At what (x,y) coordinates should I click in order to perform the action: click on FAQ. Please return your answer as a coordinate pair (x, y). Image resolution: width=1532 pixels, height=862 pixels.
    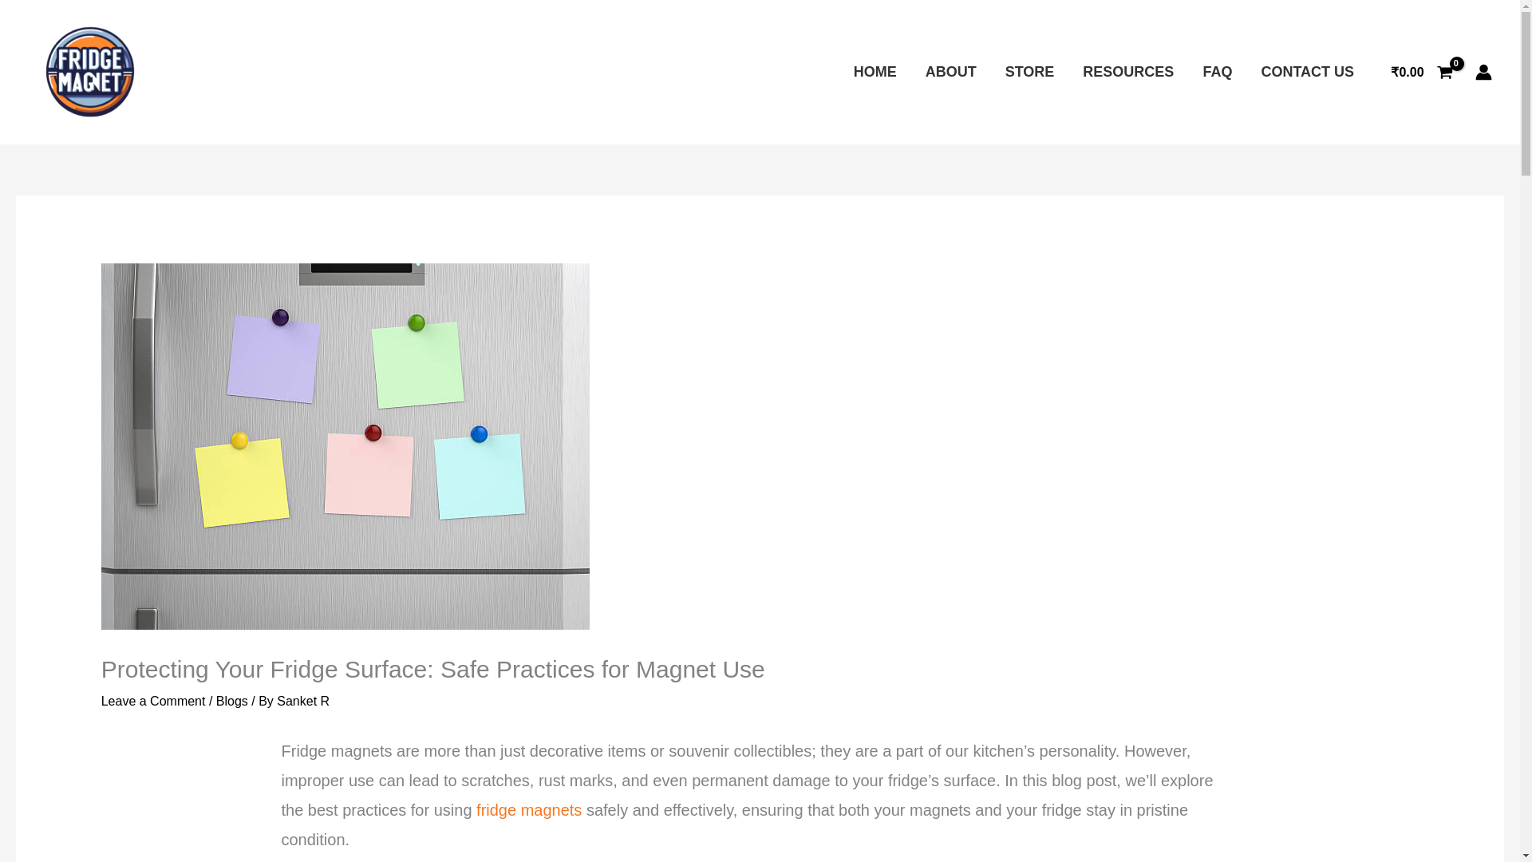
    Looking at the image, I should click on (1218, 72).